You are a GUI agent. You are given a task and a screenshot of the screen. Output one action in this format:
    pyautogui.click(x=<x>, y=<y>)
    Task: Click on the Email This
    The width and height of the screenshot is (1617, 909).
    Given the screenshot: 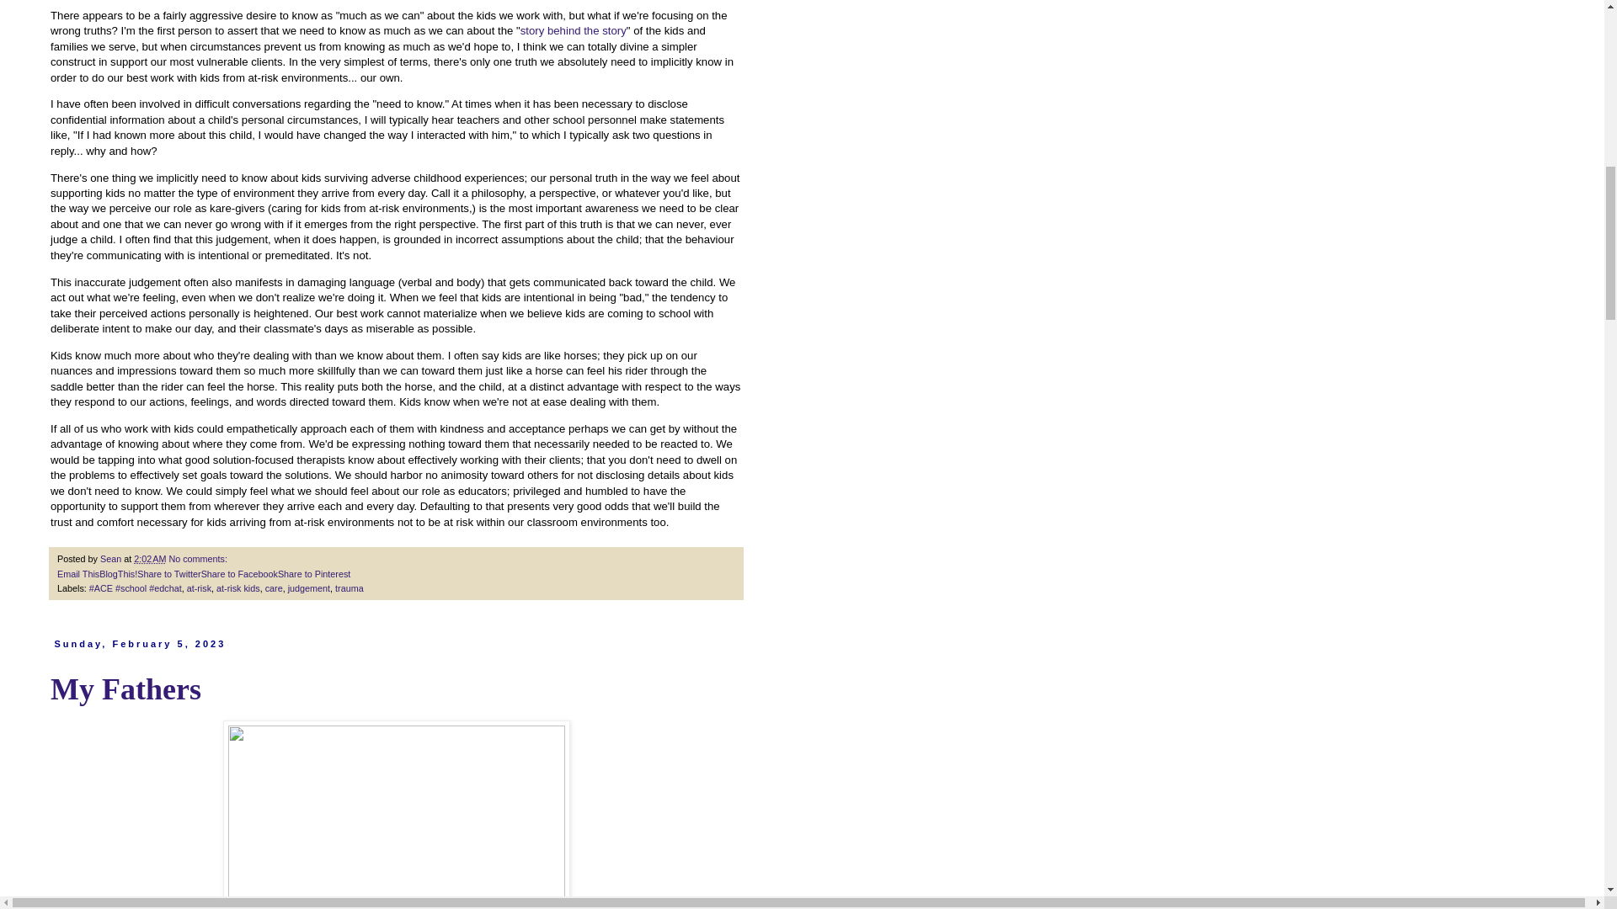 What is the action you would take?
    pyautogui.click(x=77, y=574)
    